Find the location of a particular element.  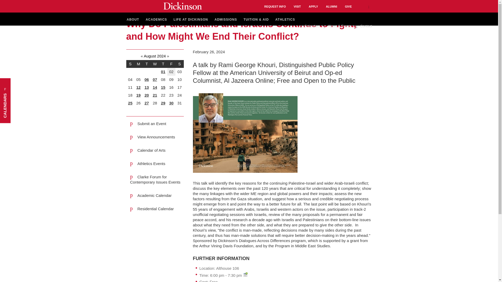

GIVE is located at coordinates (348, 6).